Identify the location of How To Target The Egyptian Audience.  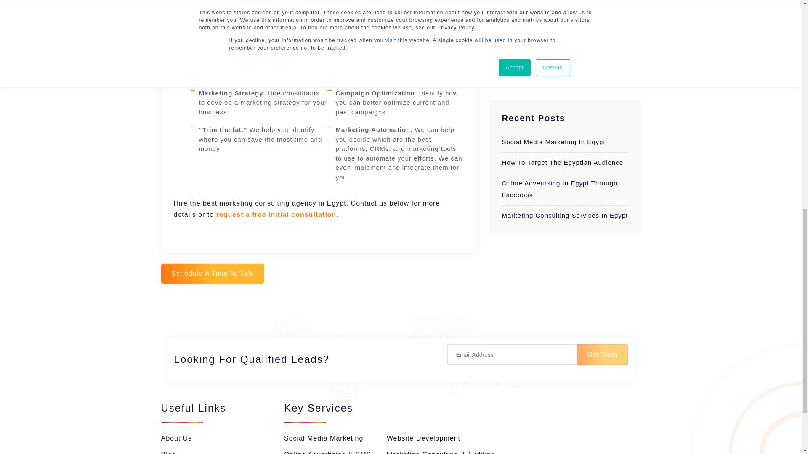
(562, 162).